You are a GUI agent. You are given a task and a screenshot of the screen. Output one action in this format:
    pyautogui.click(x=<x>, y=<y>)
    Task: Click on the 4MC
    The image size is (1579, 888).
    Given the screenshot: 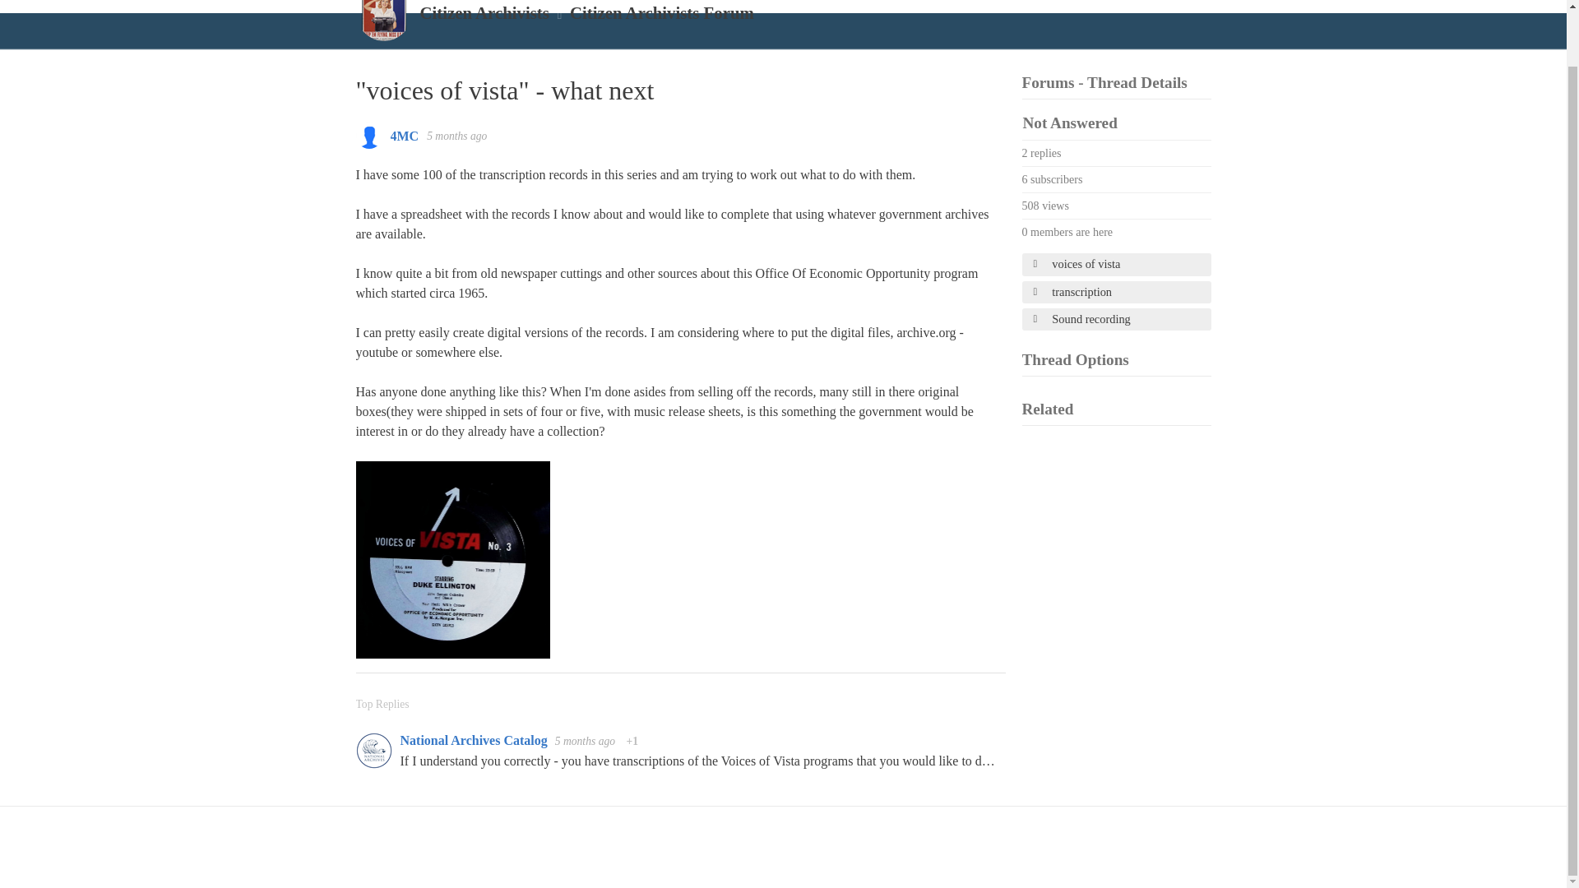 What is the action you would take?
    pyautogui.click(x=404, y=135)
    